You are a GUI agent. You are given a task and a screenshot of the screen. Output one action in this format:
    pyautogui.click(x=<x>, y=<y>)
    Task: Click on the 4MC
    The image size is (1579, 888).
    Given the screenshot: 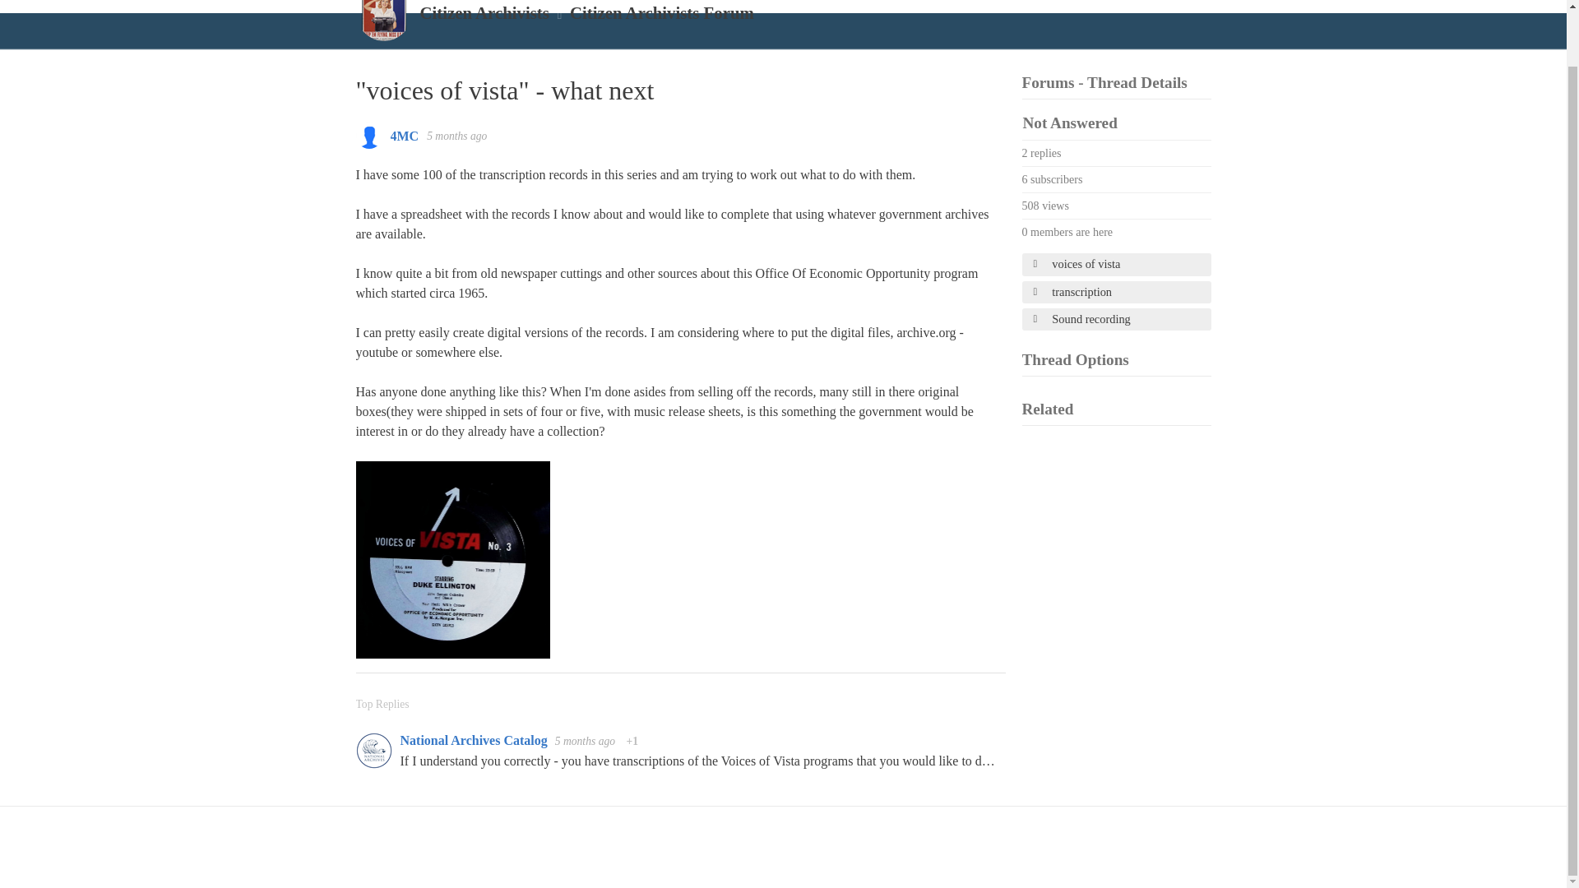 What is the action you would take?
    pyautogui.click(x=404, y=135)
    